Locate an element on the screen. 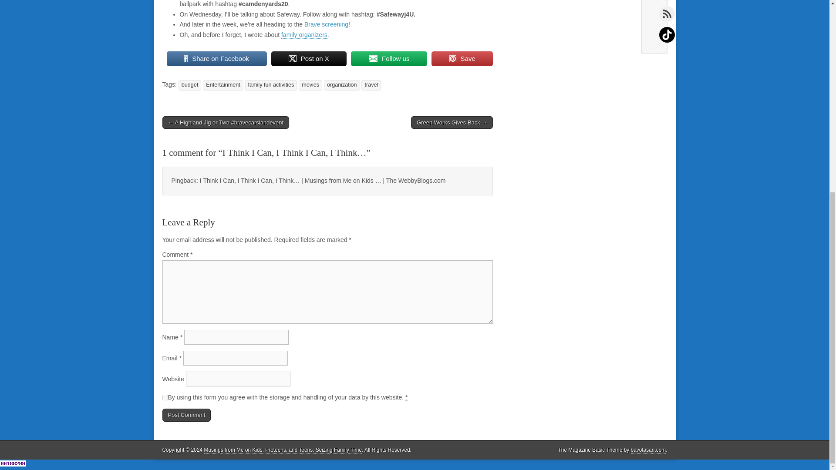 This screenshot has width=836, height=470. family organizers is located at coordinates (304, 35).